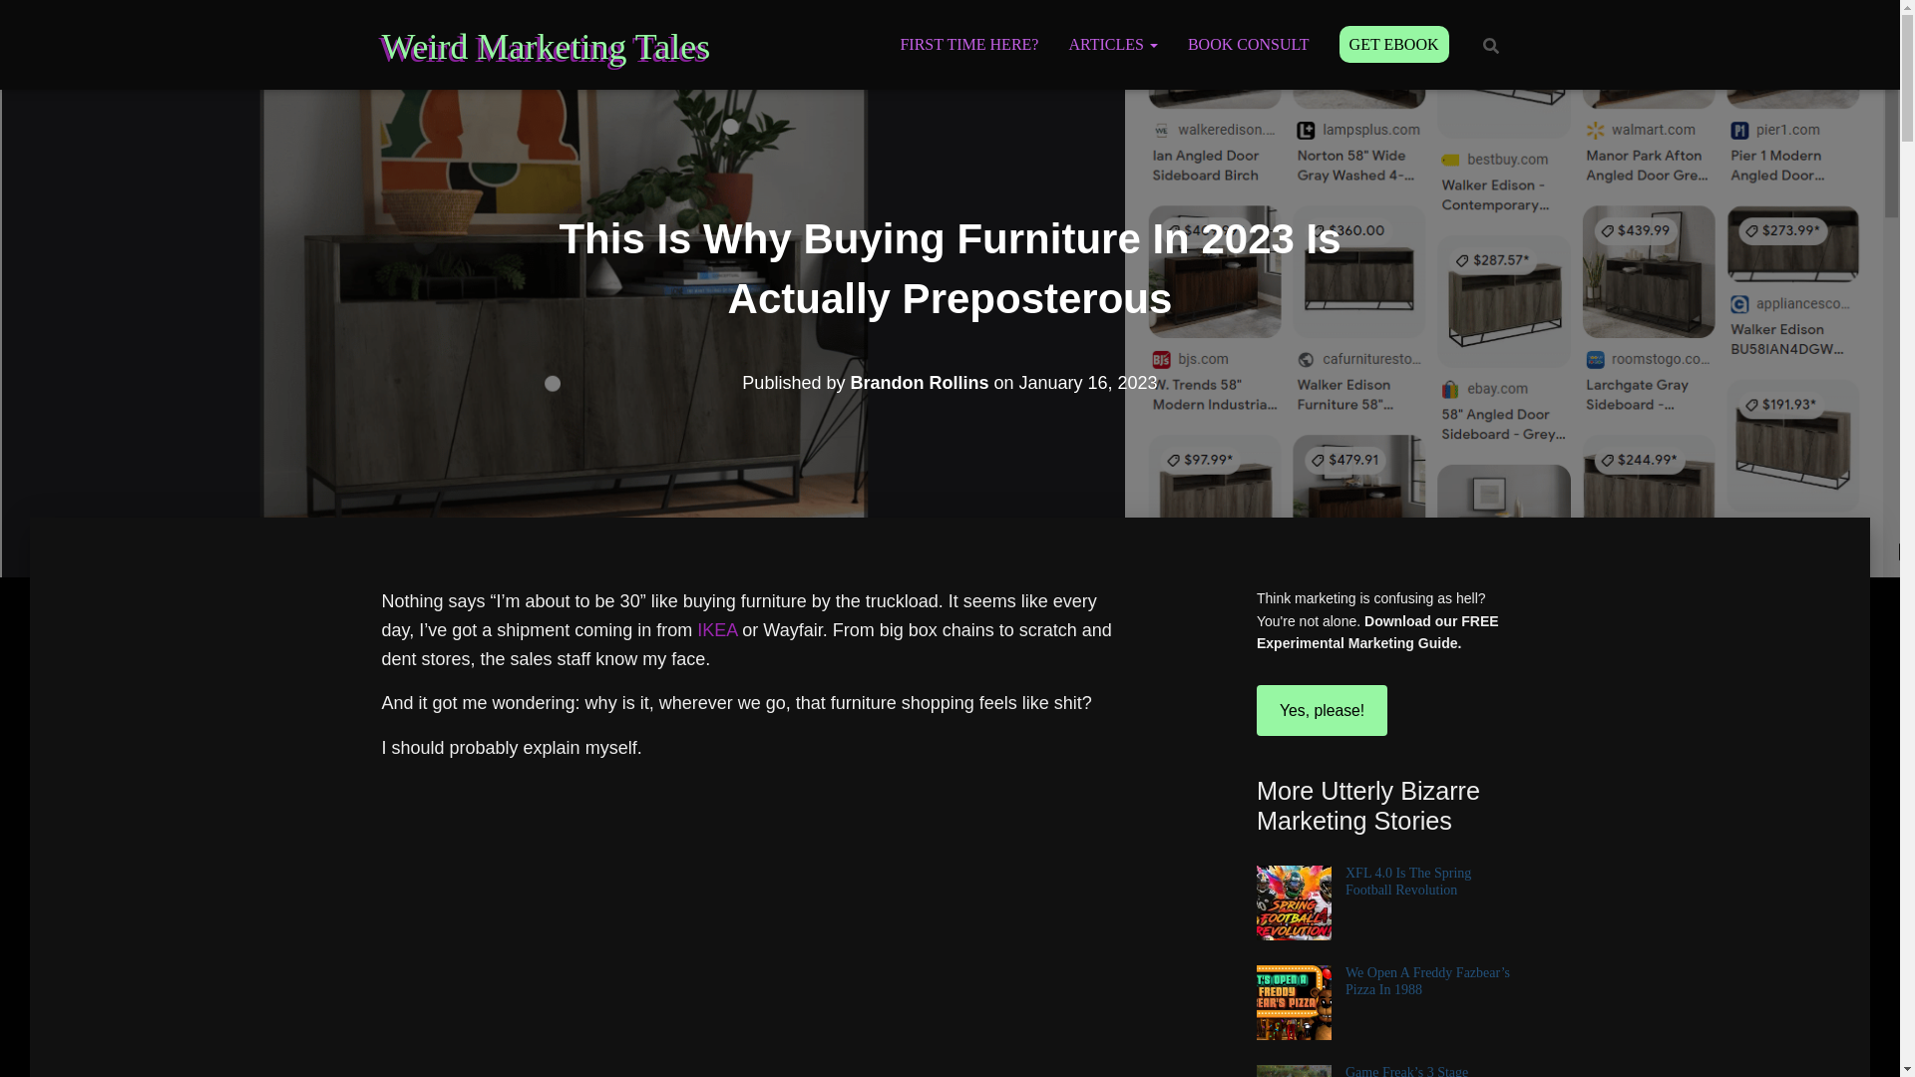 Image resolution: width=1915 pixels, height=1077 pixels. I want to click on IKEA, so click(716, 630).